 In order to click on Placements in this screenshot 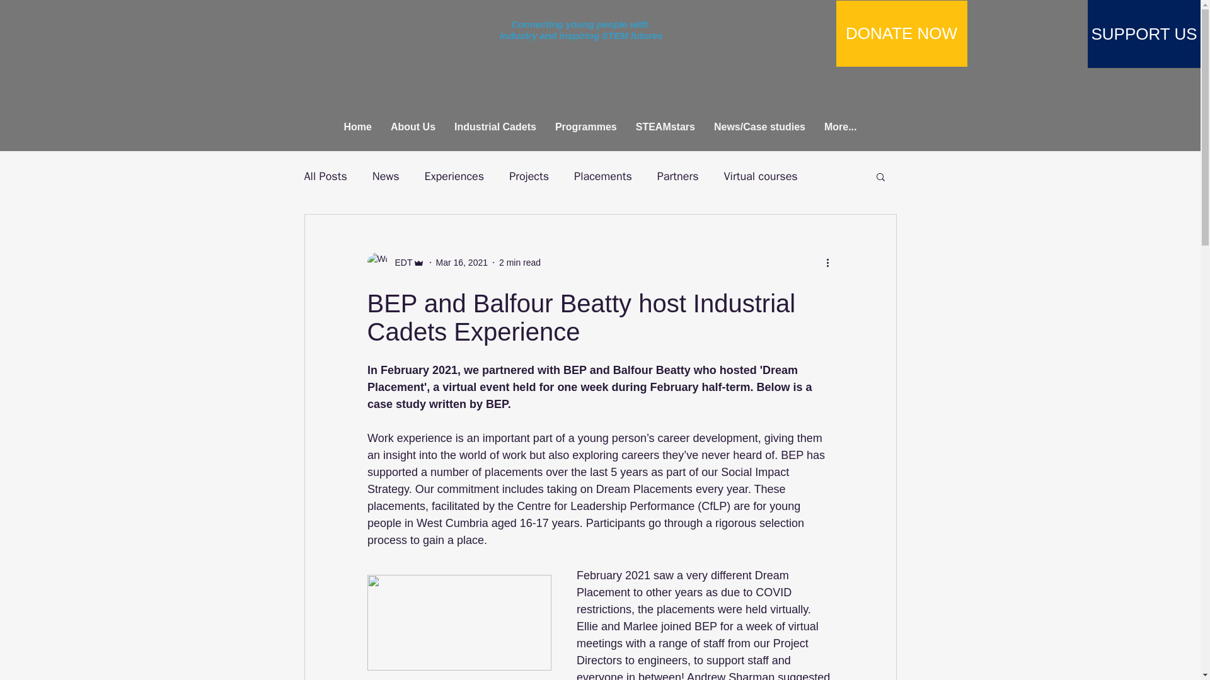, I will do `click(602, 176)`.